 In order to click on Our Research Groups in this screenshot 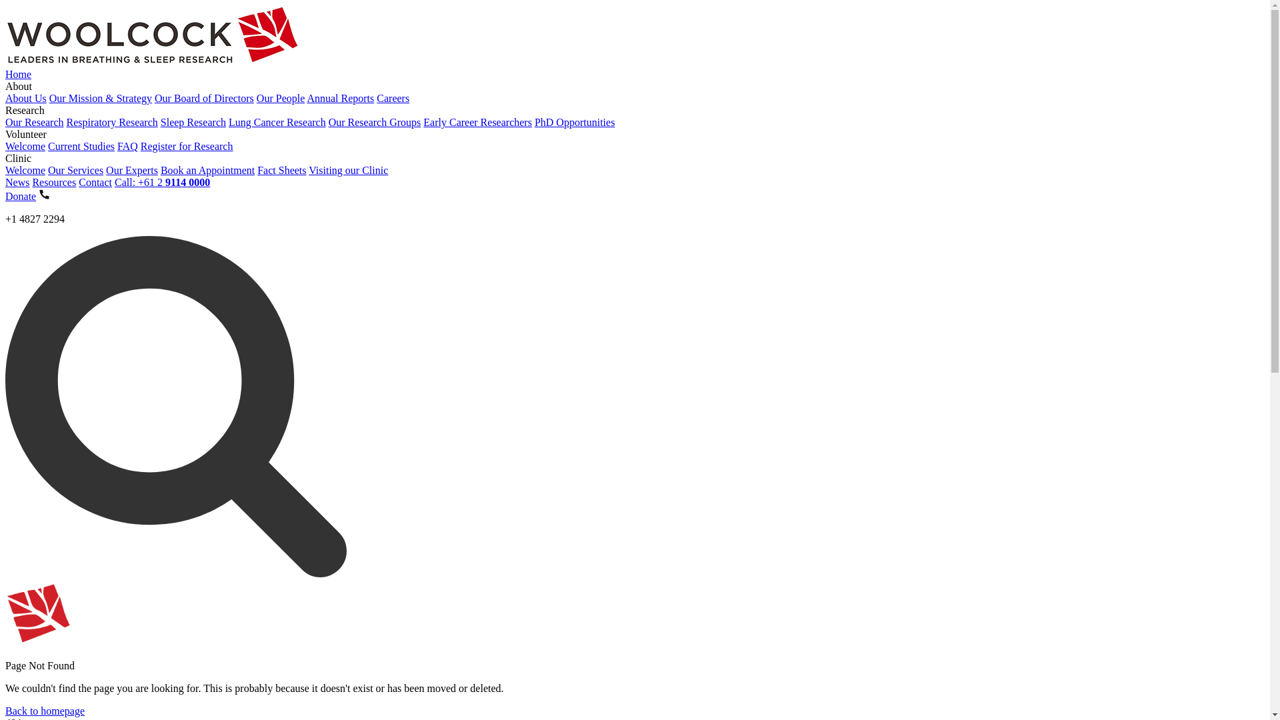, I will do `click(375, 123)`.